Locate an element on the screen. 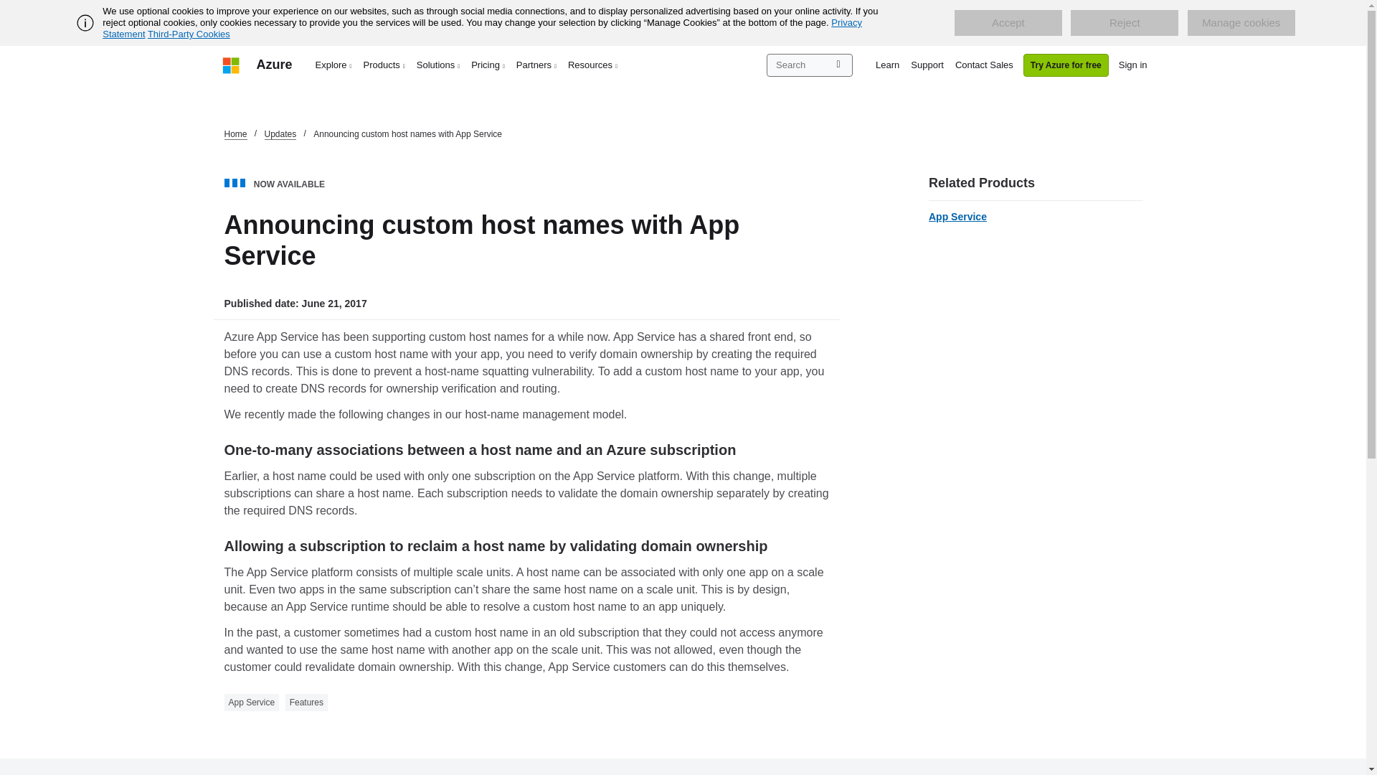 The image size is (1377, 775). Products is located at coordinates (384, 65).